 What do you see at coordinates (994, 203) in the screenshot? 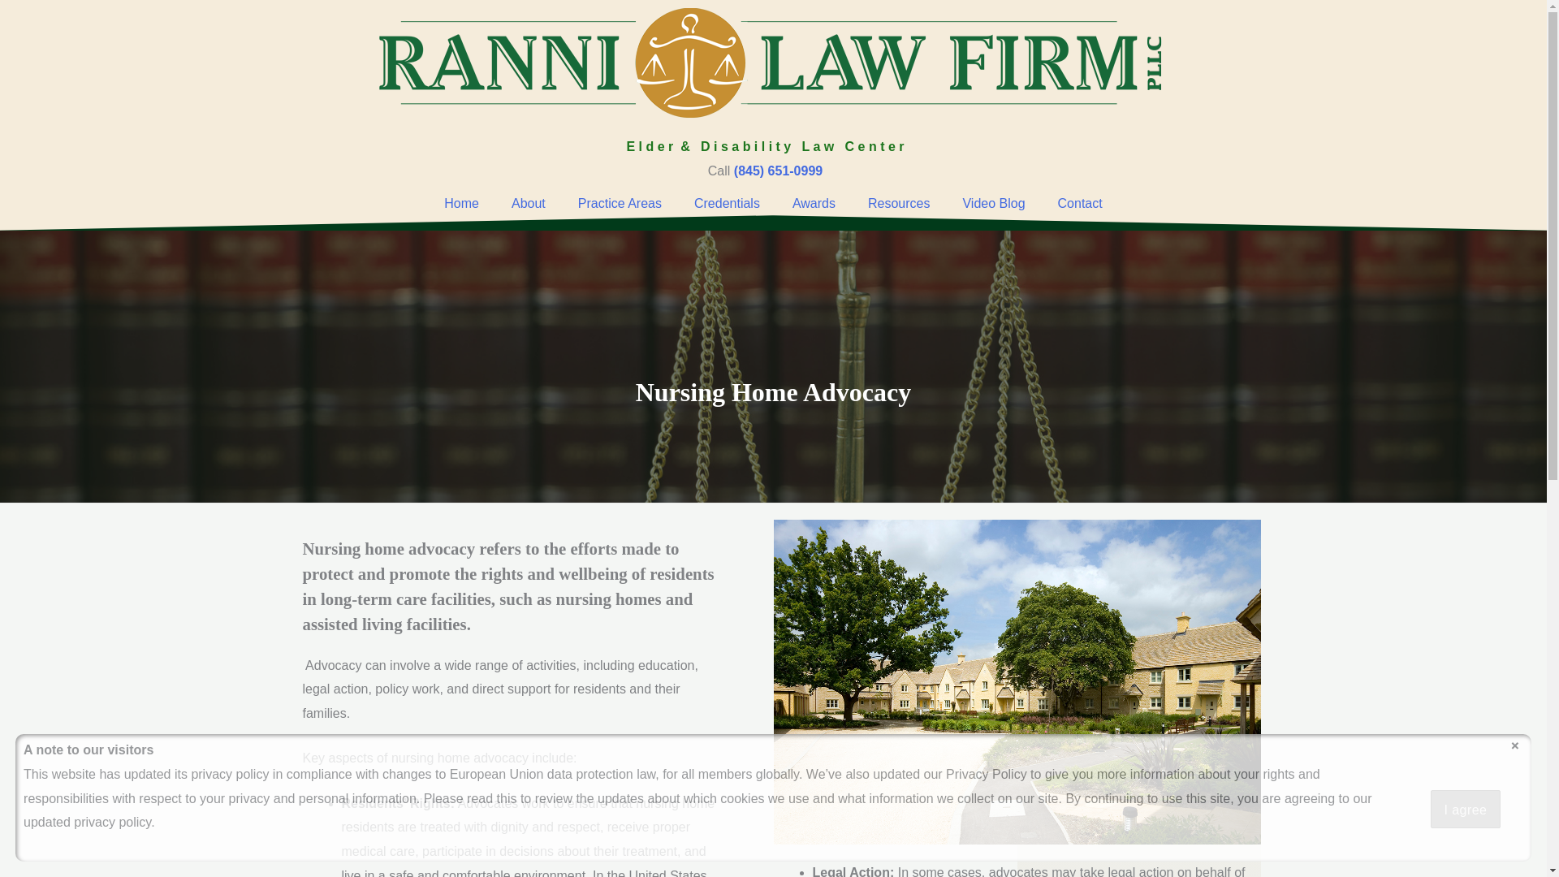
I see `Video Blog` at bounding box center [994, 203].